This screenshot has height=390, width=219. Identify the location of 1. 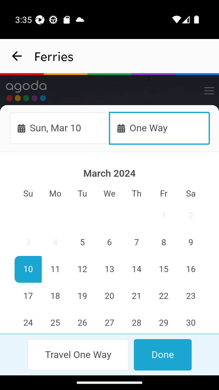
(163, 216).